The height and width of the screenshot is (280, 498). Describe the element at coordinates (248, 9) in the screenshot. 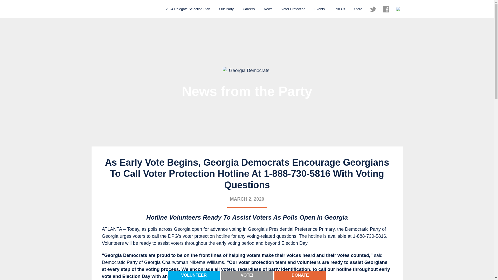

I see `Careers` at that location.